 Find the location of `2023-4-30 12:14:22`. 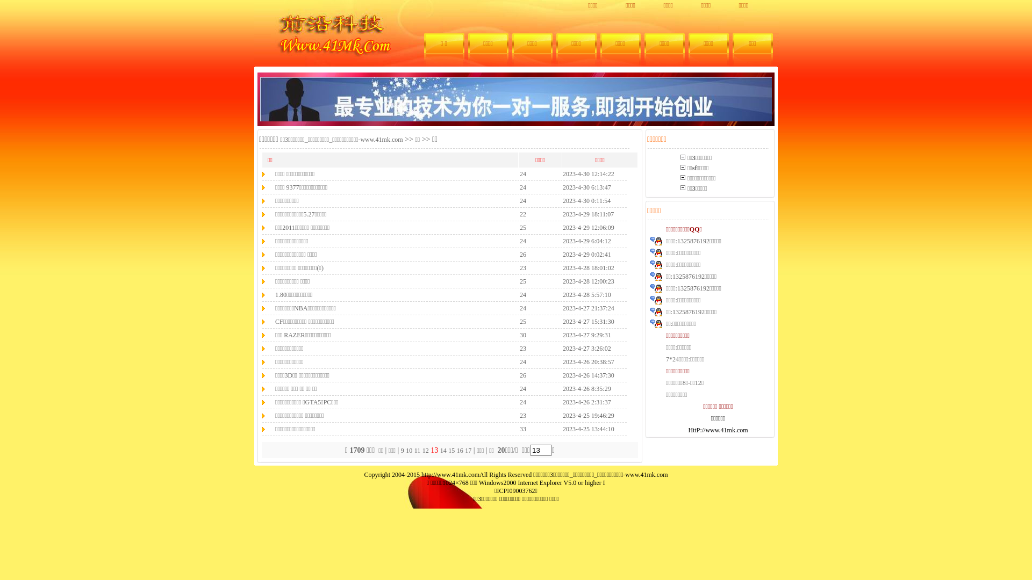

2023-4-30 12:14:22 is located at coordinates (589, 173).